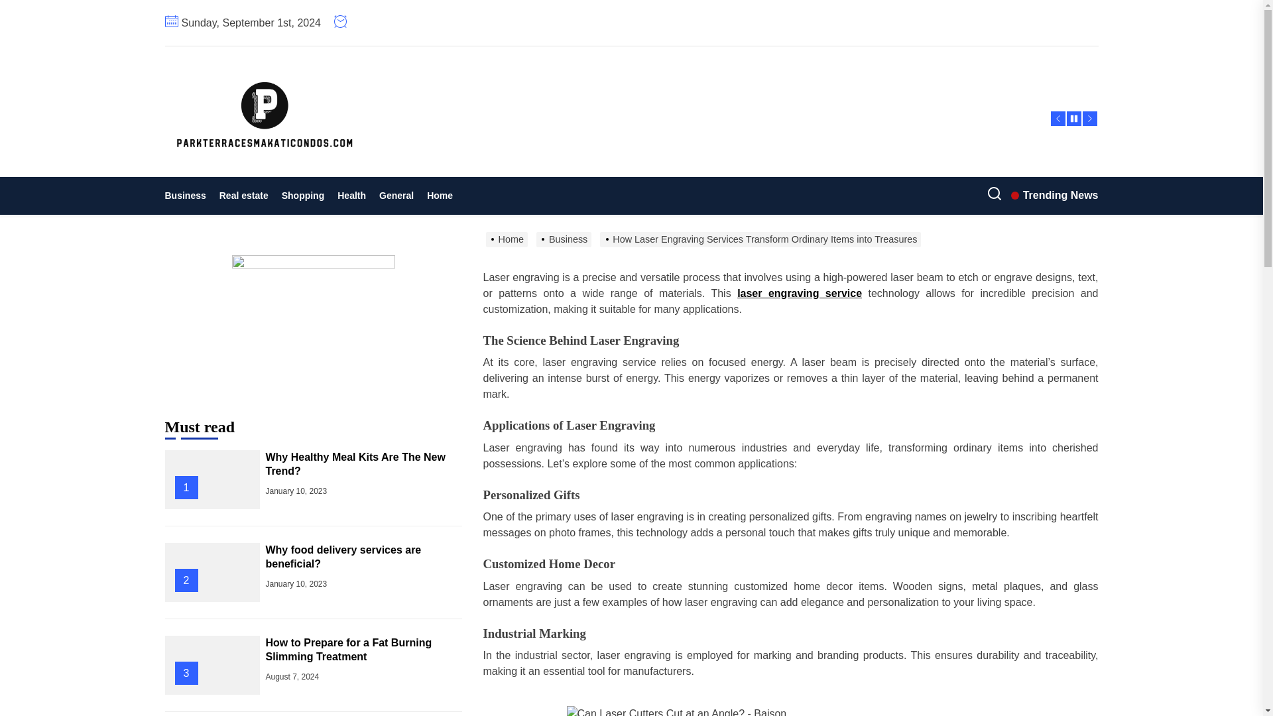 This screenshot has width=1273, height=716. What do you see at coordinates (243, 196) in the screenshot?
I see `Real estate` at bounding box center [243, 196].